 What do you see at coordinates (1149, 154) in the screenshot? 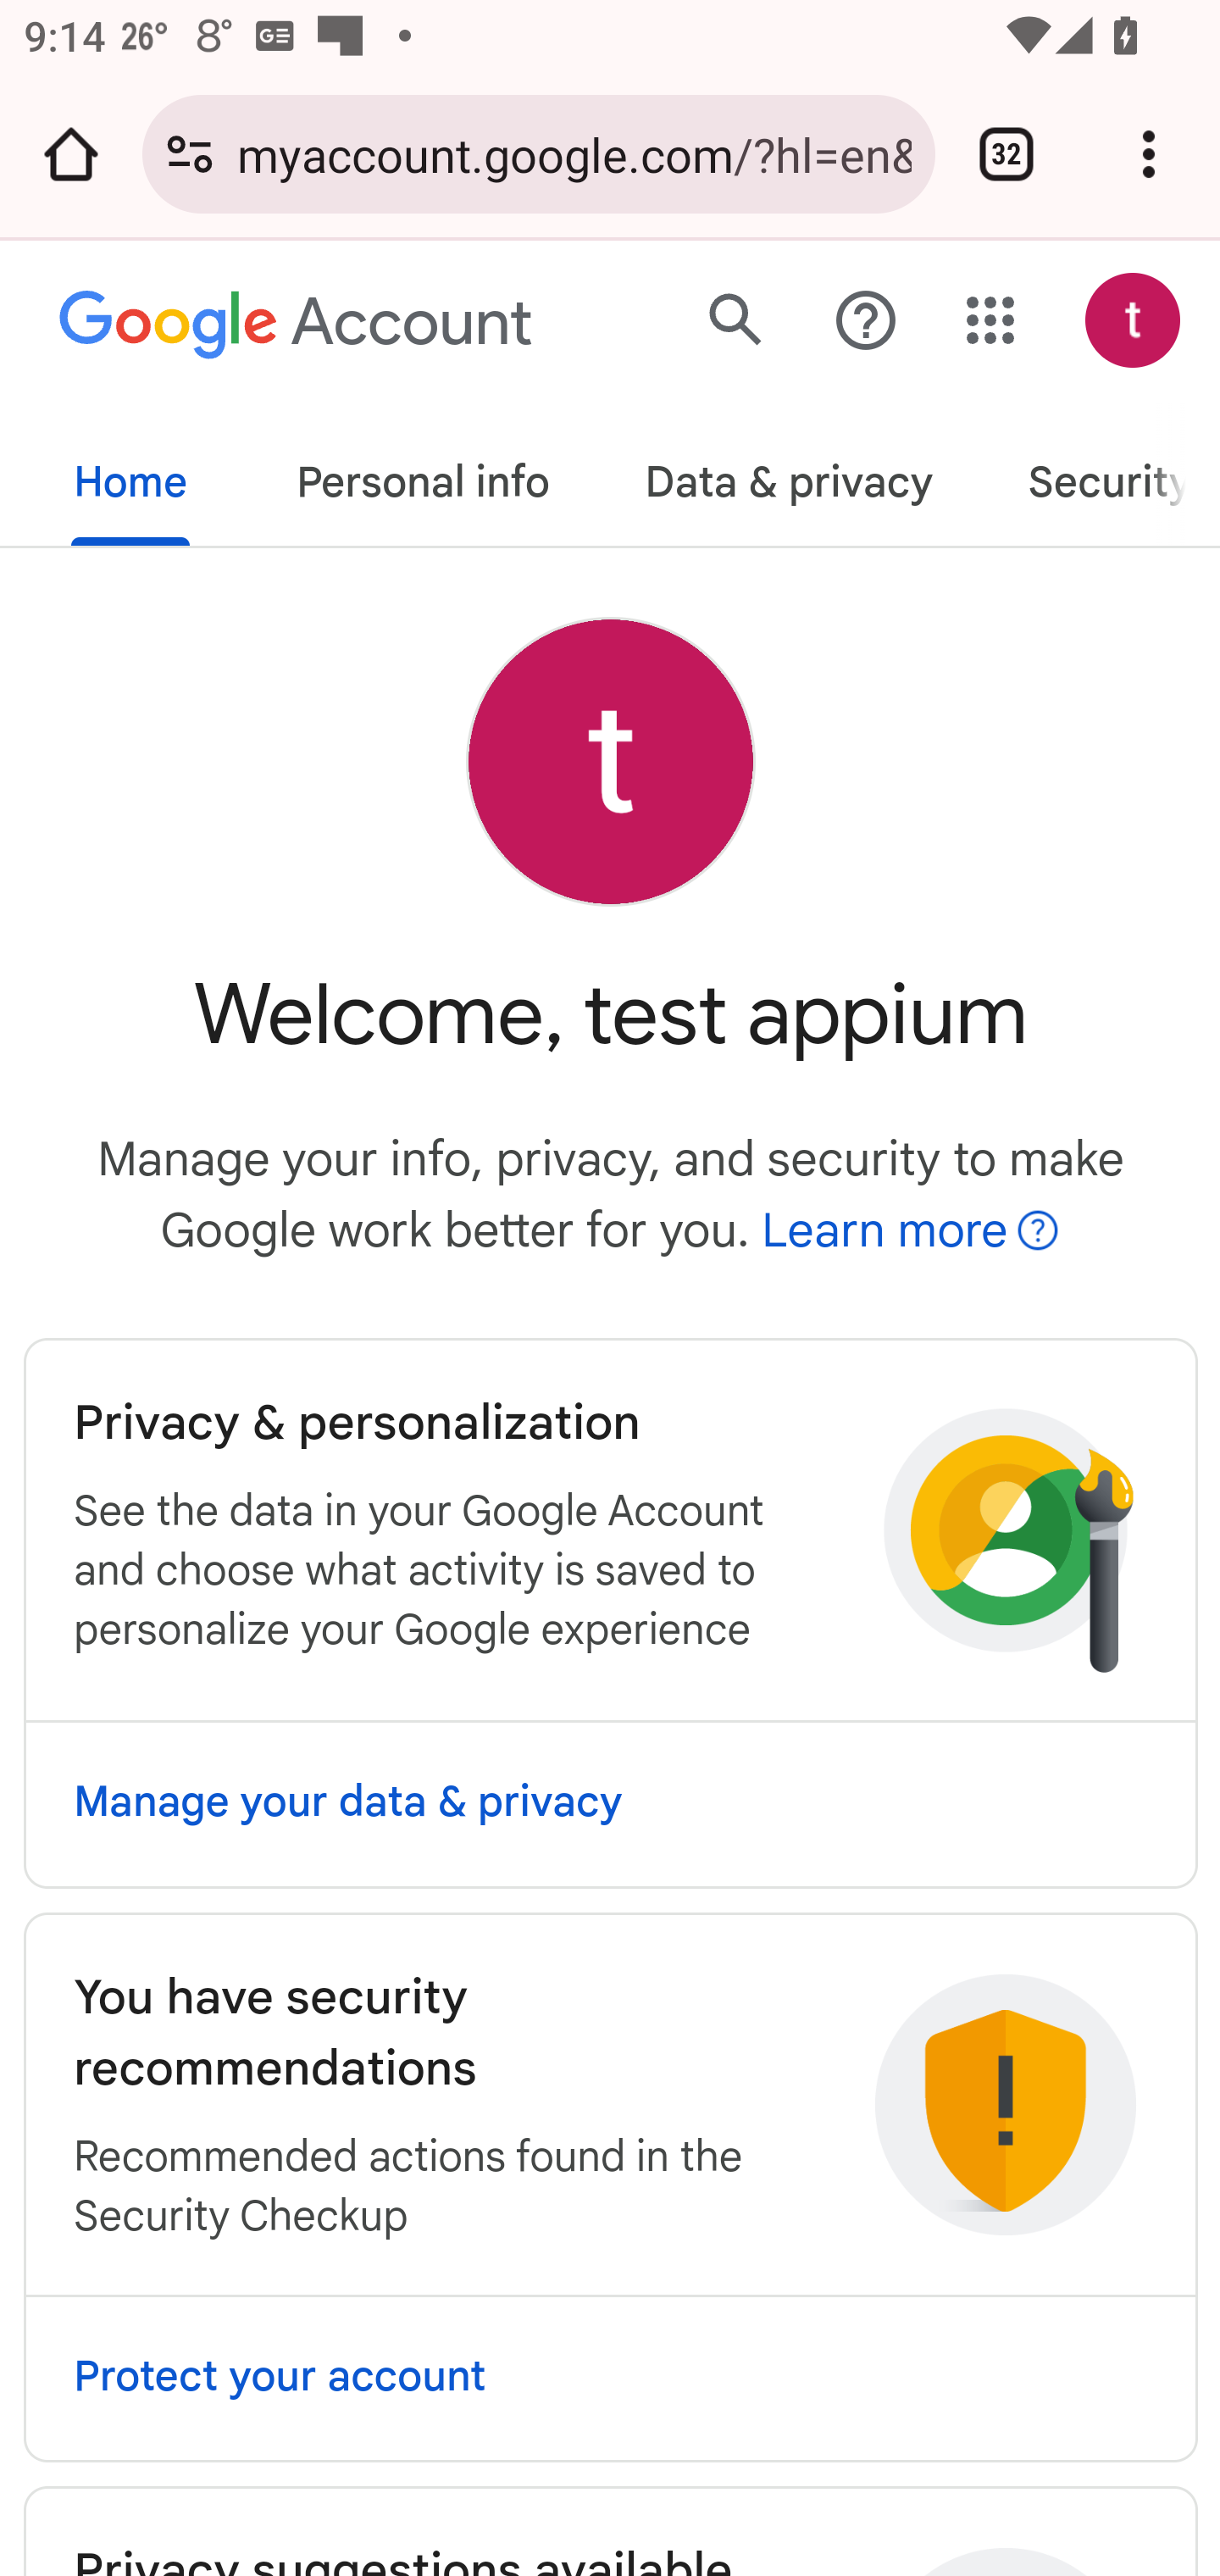
I see `Customize and control Google Chrome` at bounding box center [1149, 154].